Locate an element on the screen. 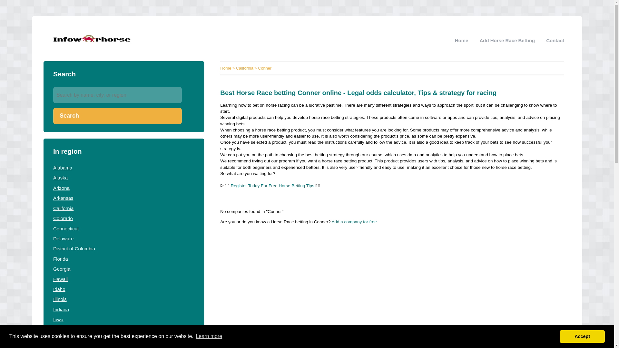  Home is located at coordinates (462, 40).